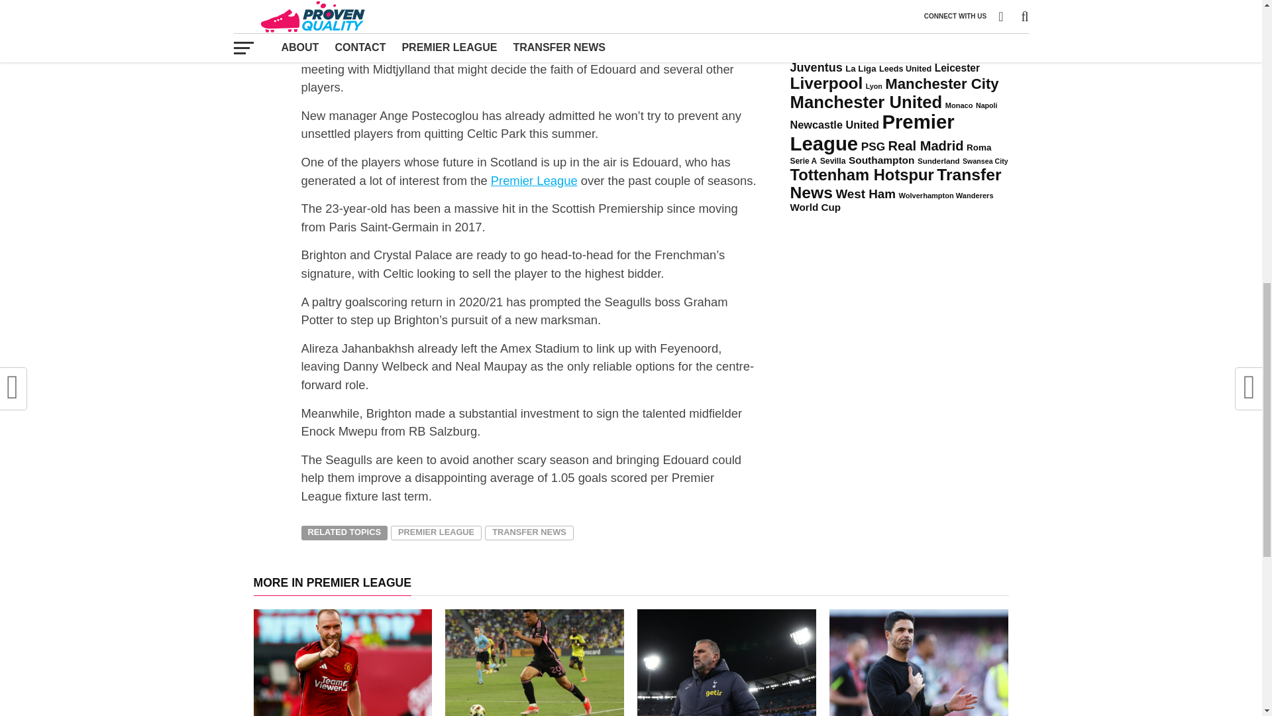 The image size is (1272, 716). I want to click on Premier League, so click(534, 180).